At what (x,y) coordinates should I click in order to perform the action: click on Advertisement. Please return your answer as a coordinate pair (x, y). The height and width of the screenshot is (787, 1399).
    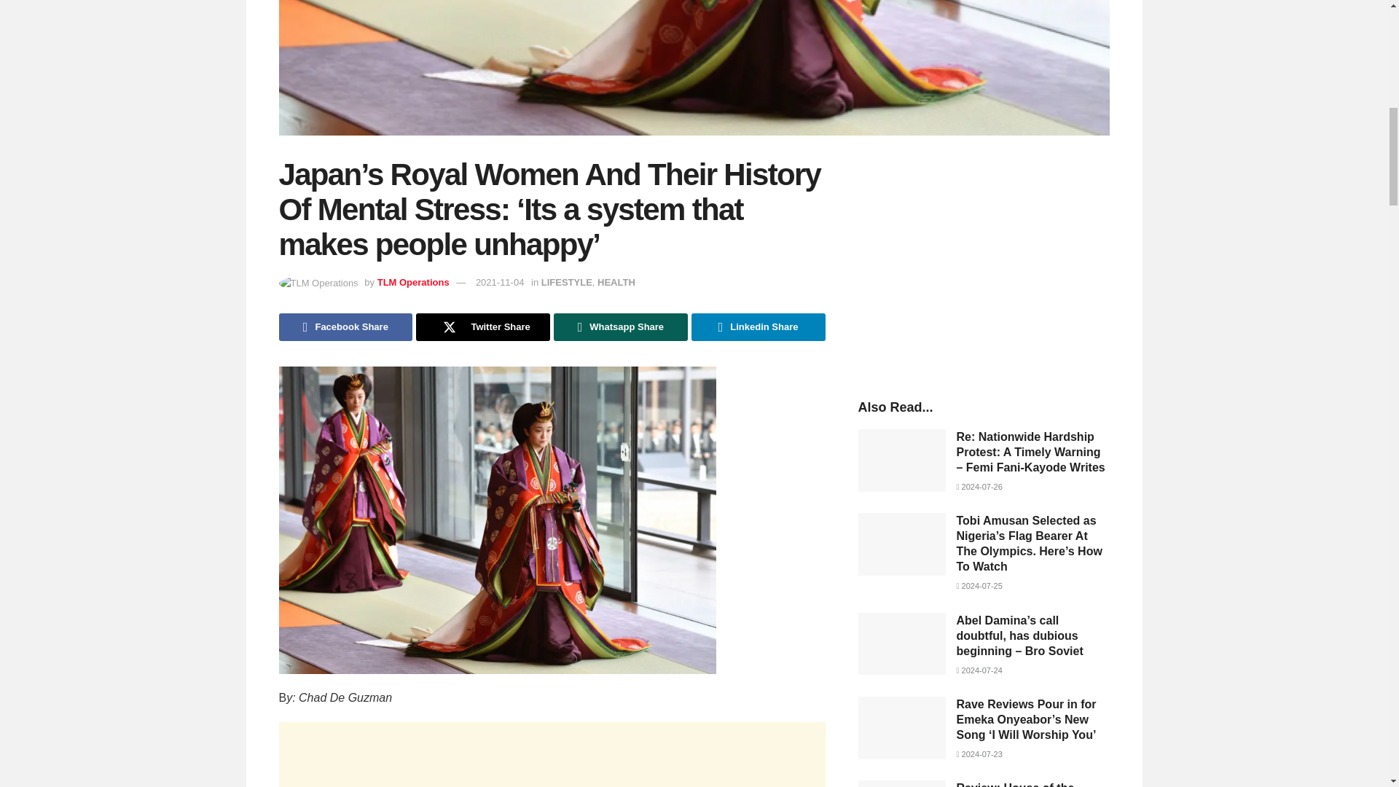
    Looking at the image, I should click on (984, 262).